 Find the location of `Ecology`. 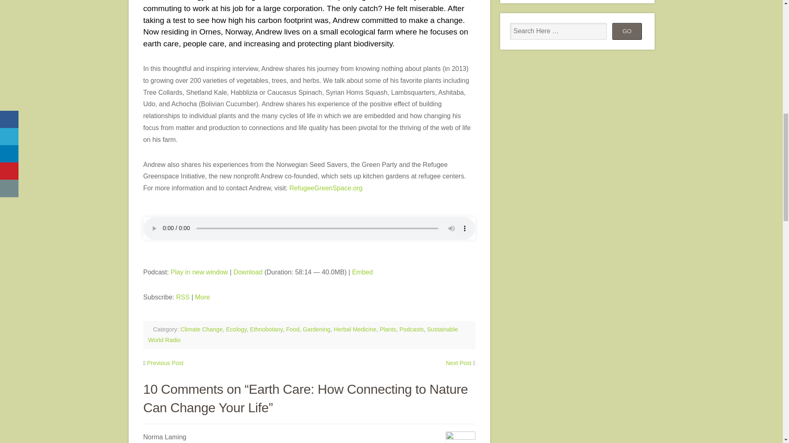

Ecology is located at coordinates (236, 329).